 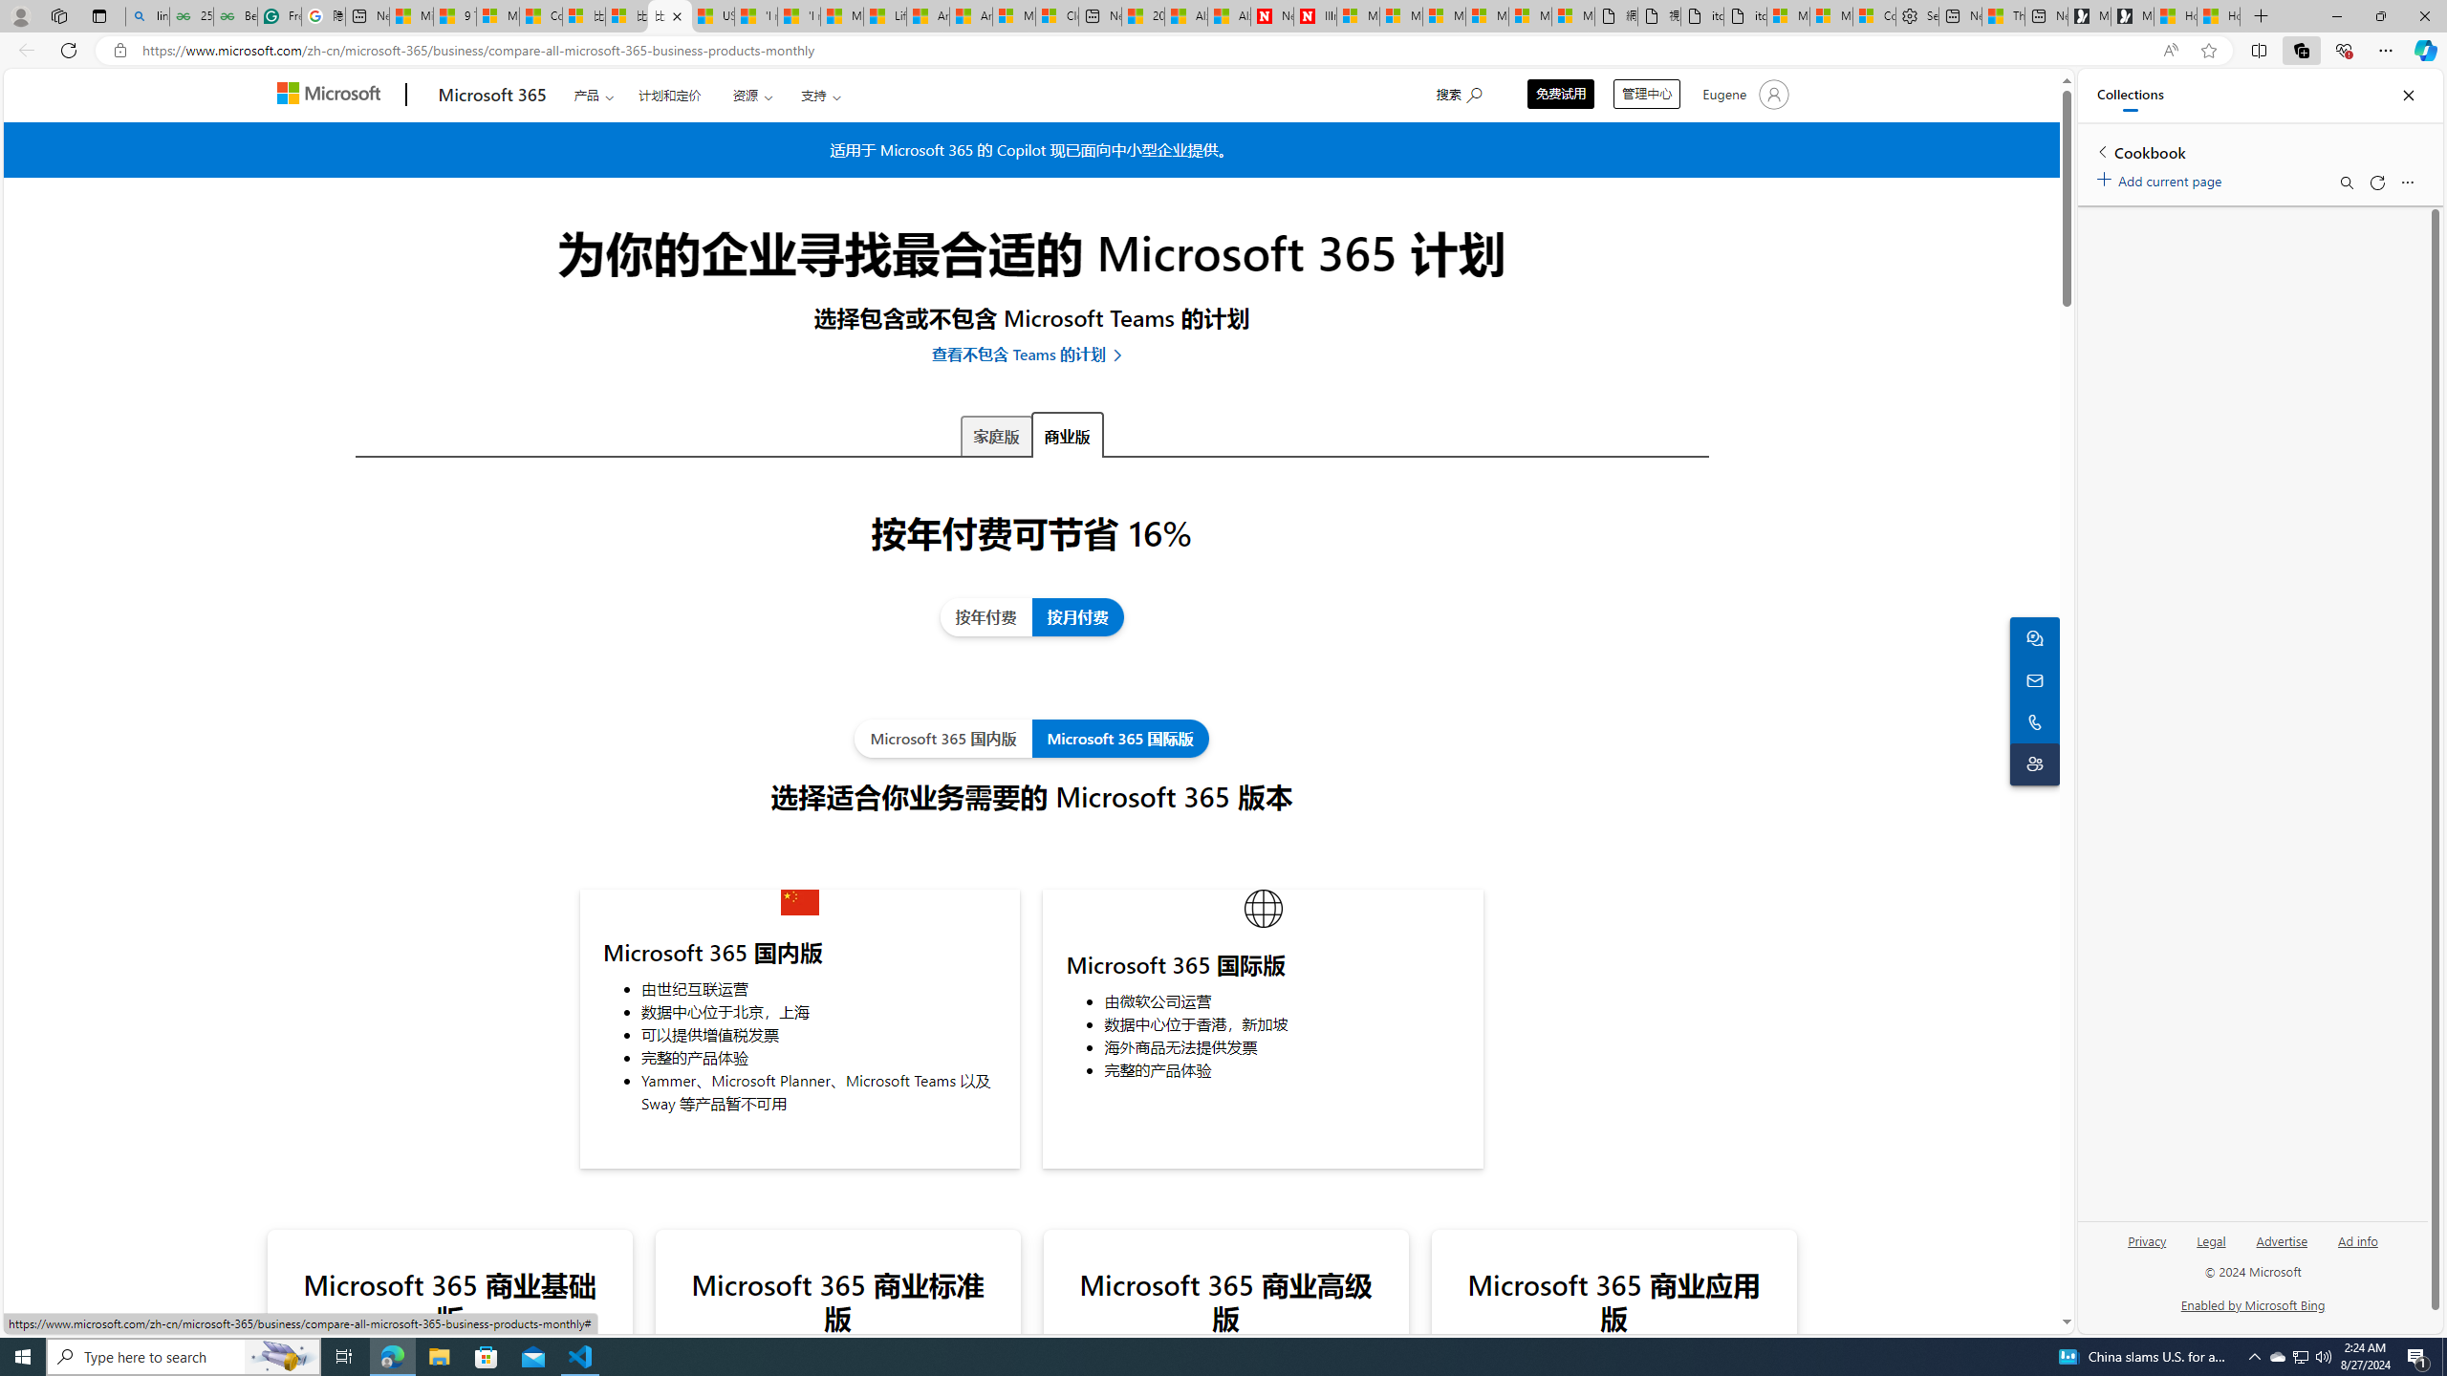 What do you see at coordinates (2101, 151) in the screenshot?
I see `Back to list of collections` at bounding box center [2101, 151].